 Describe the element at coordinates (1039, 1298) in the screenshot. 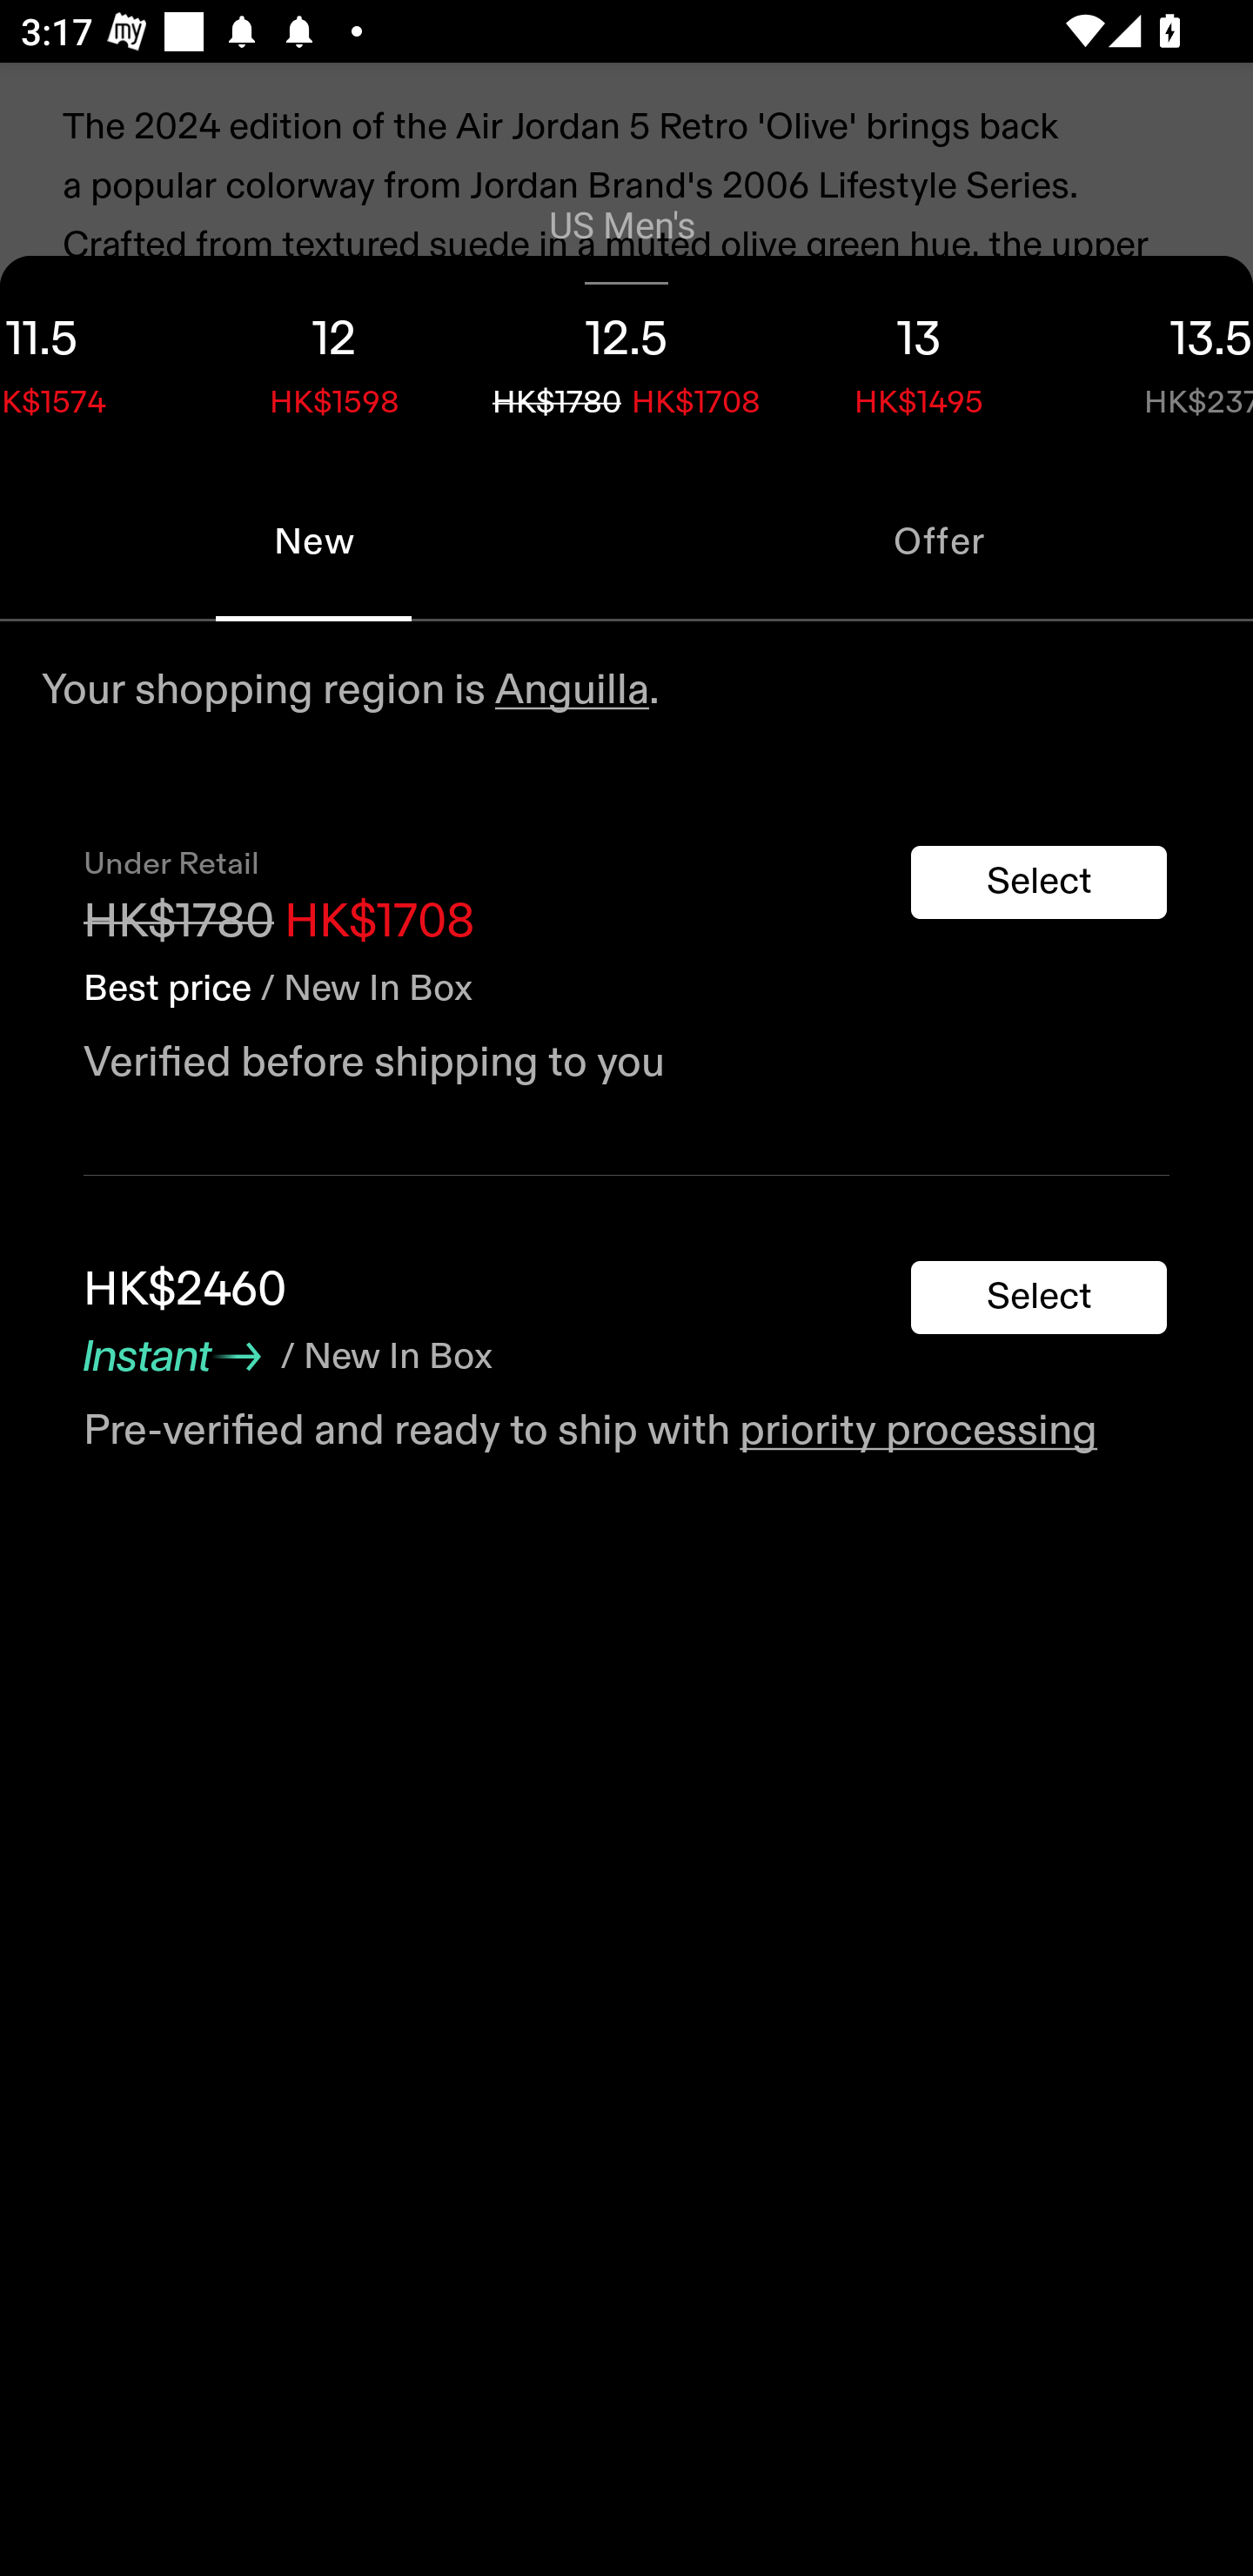

I see `Select` at that location.